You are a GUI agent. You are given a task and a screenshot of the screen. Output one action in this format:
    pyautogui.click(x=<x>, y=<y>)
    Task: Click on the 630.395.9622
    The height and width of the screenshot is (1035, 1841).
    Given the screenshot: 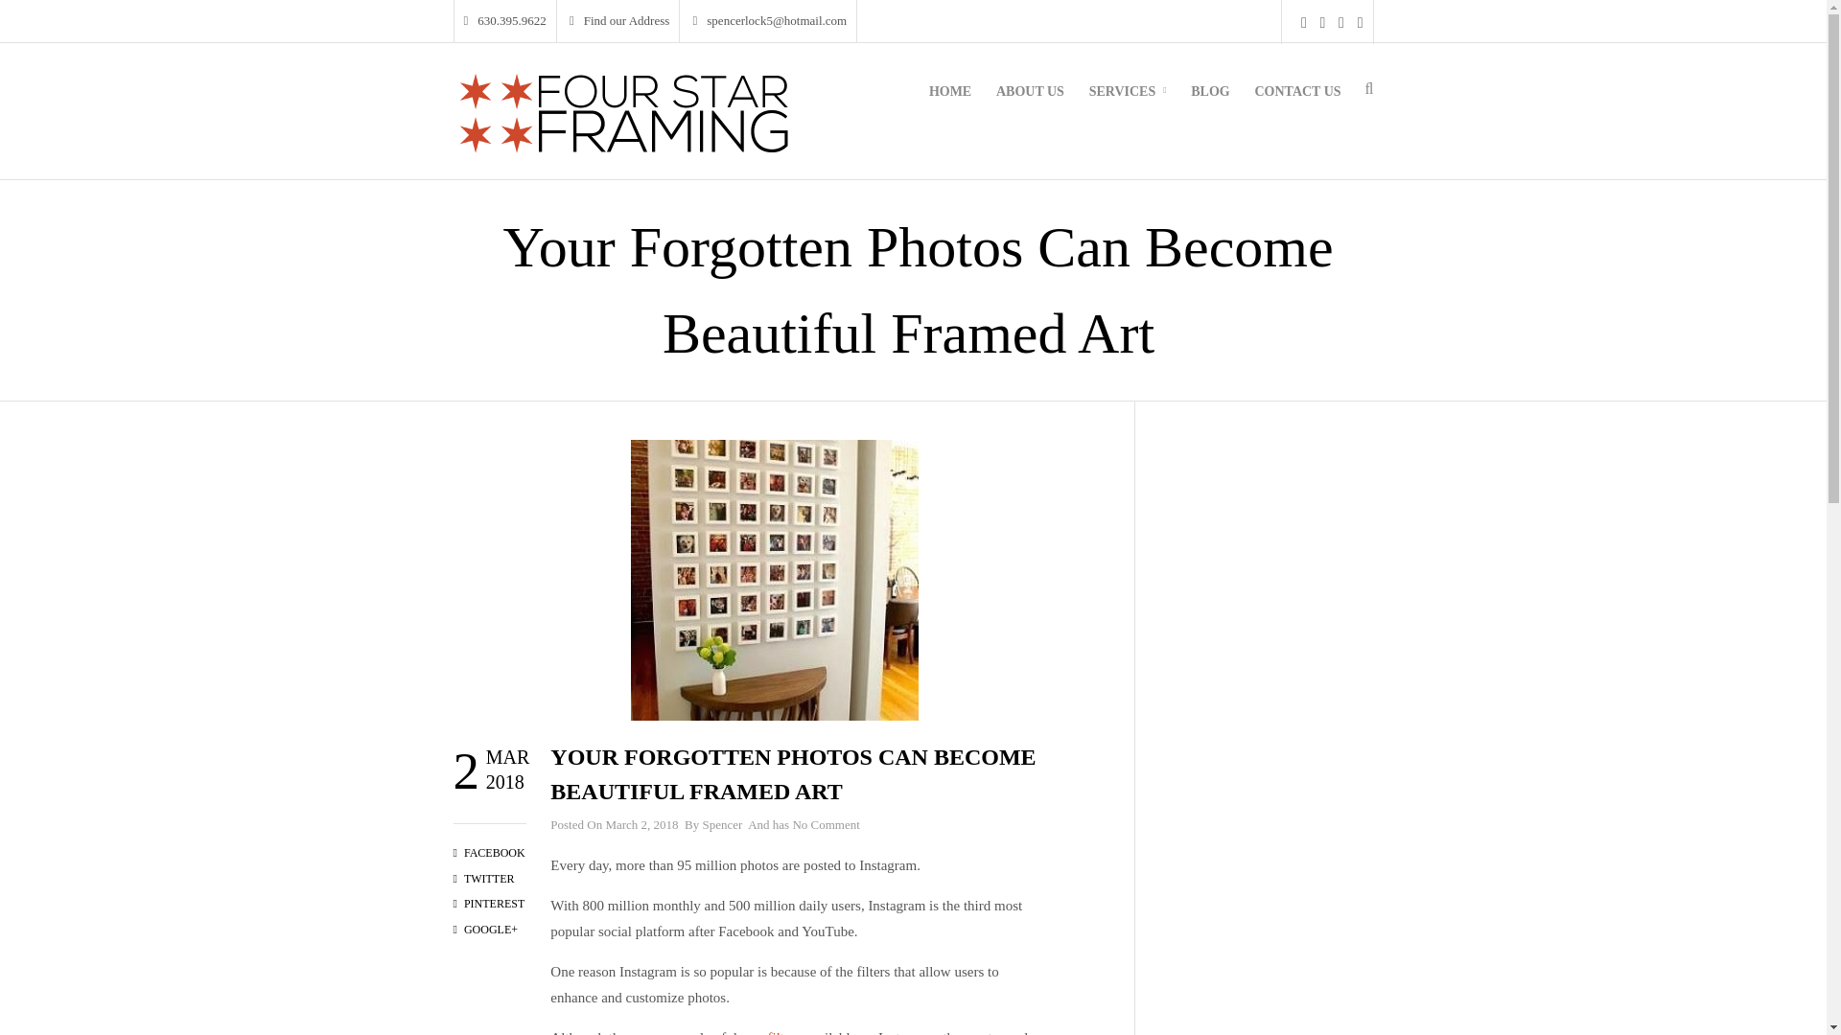 What is the action you would take?
    pyautogui.click(x=504, y=21)
    